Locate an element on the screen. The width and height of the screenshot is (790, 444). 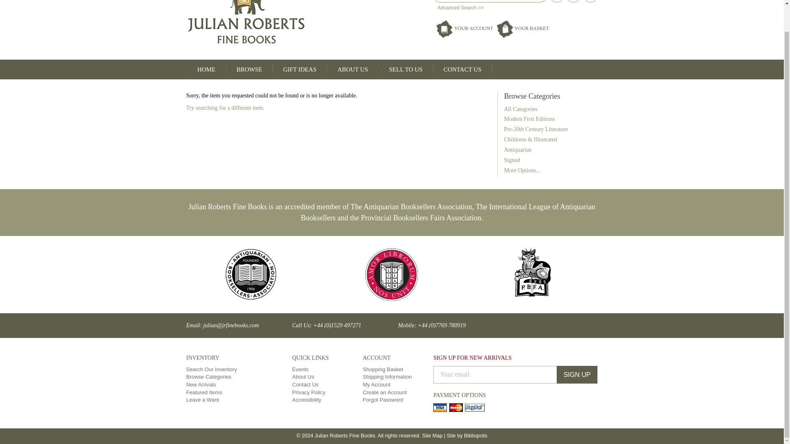
Julian Roberts Fine Books is located at coordinates (286, 23).